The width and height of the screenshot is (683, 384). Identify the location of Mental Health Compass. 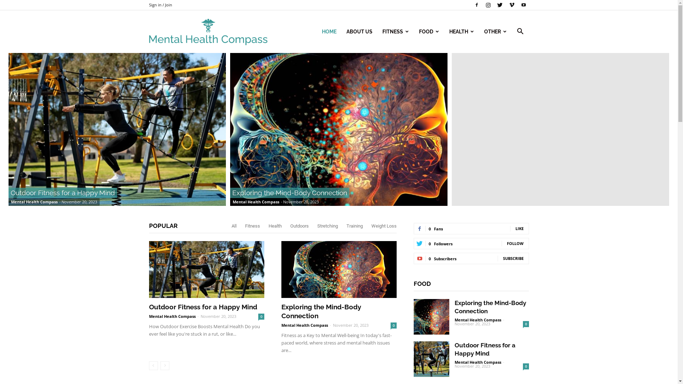
(172, 316).